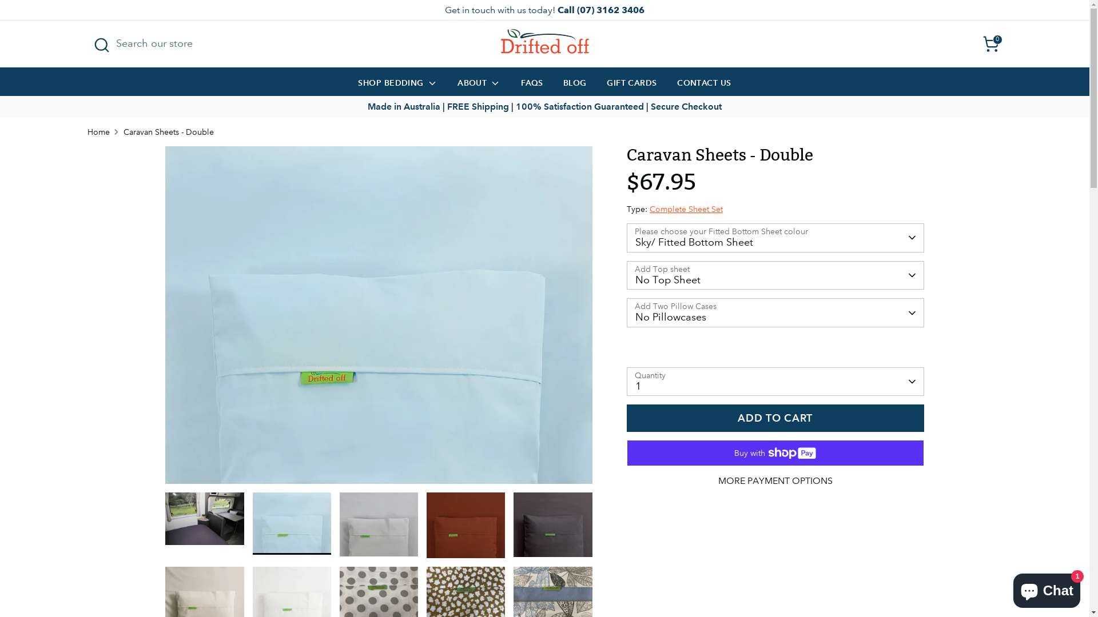  Describe the element at coordinates (479, 86) in the screenshot. I see `ABOUT` at that location.